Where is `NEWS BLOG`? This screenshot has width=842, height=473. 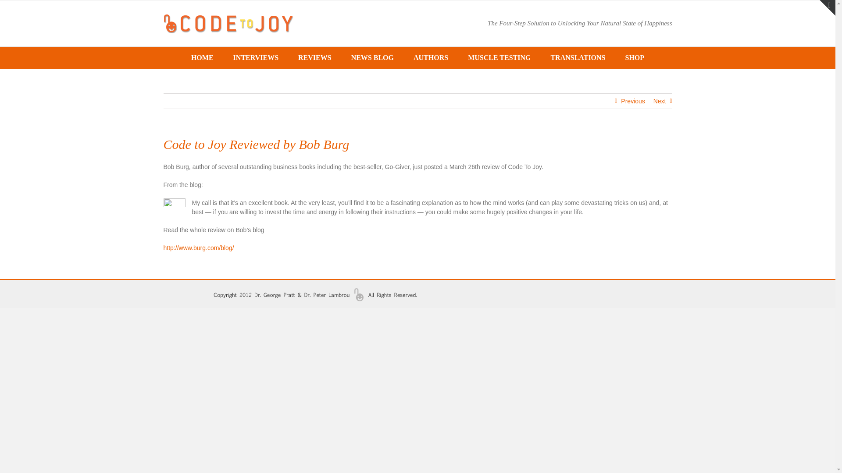
NEWS BLOG is located at coordinates (372, 57).